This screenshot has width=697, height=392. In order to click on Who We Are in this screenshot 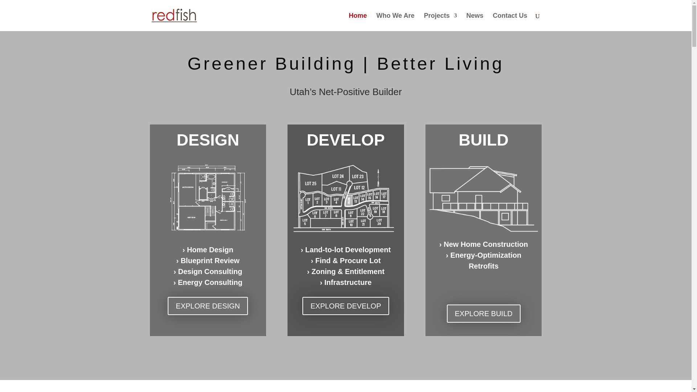, I will do `click(395, 22)`.